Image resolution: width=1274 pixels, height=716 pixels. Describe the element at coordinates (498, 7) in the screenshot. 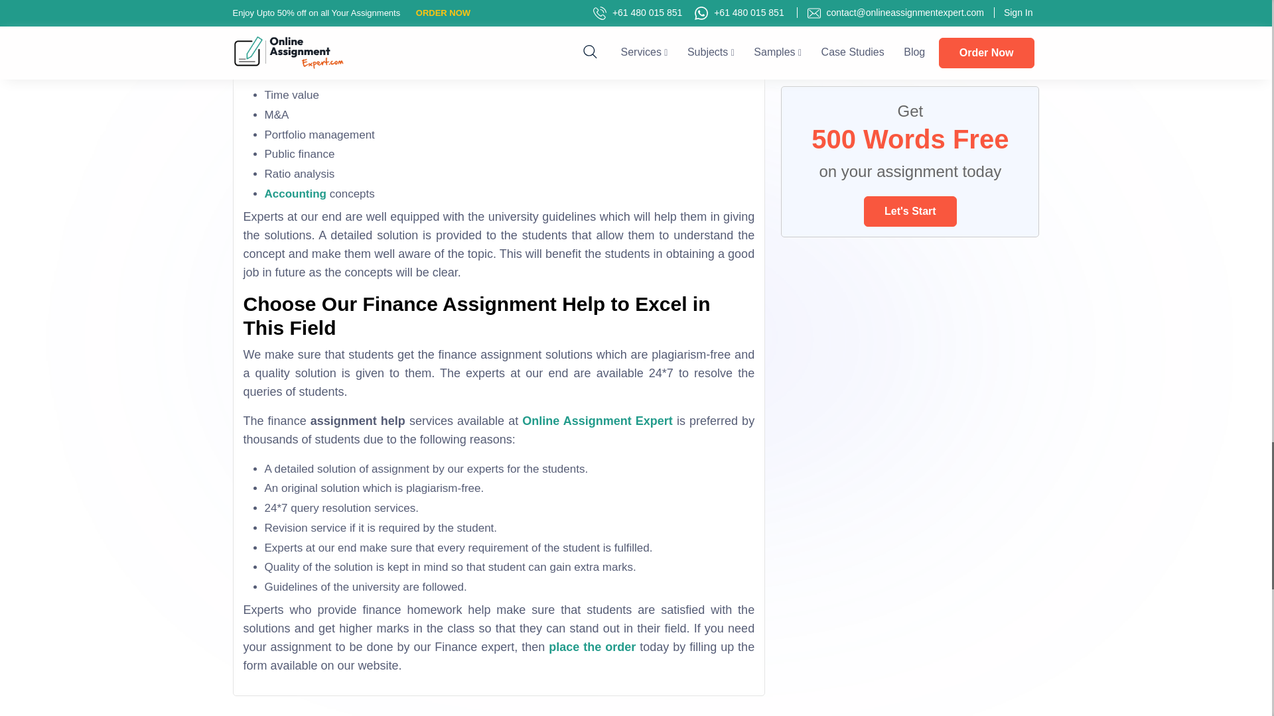

I see `Best Finance Assignment Experts in Canada` at that location.